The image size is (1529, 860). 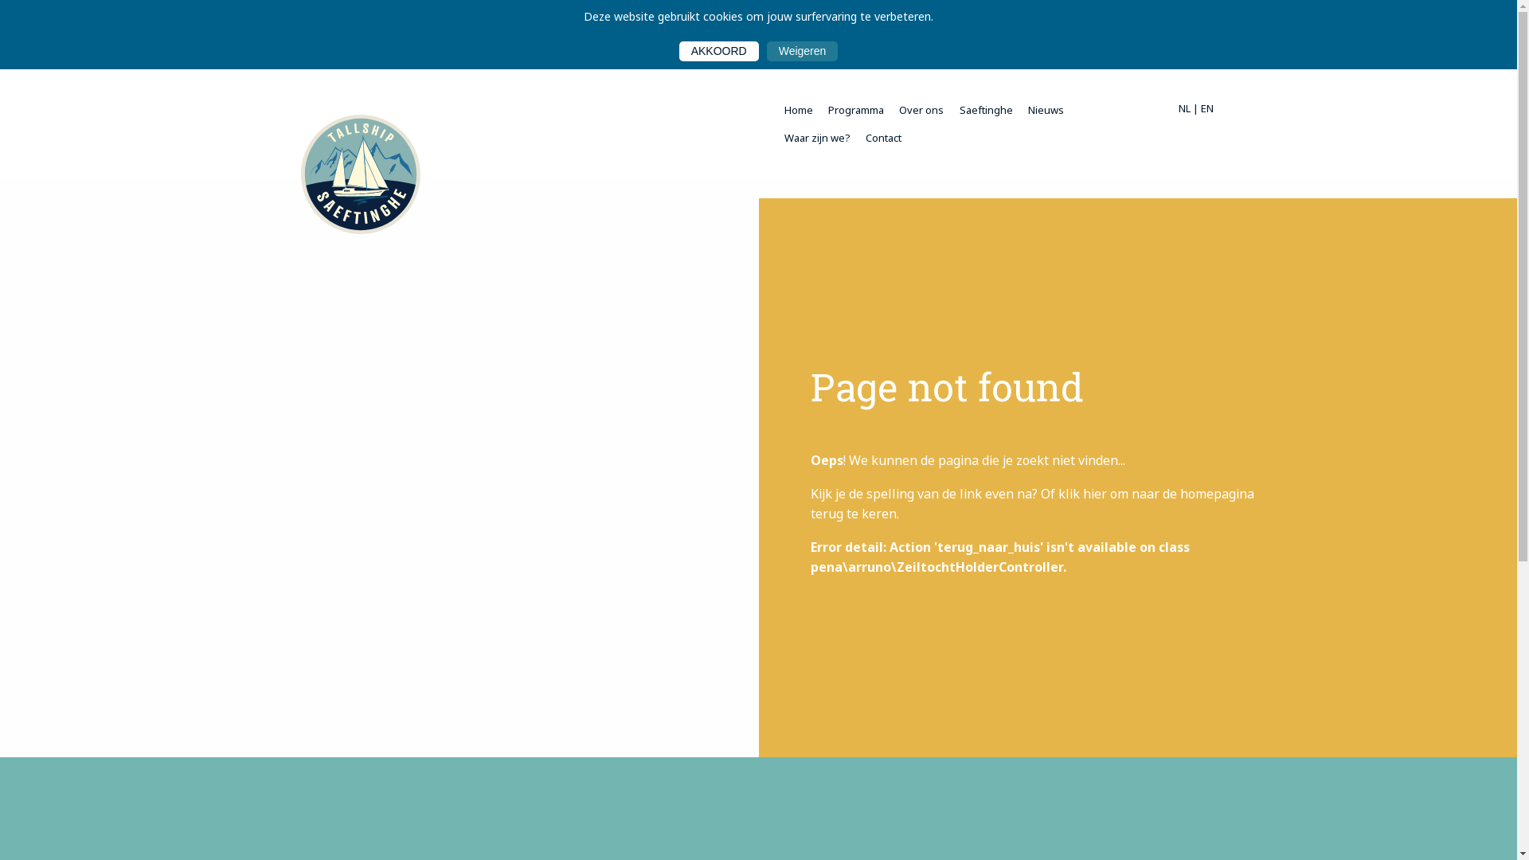 I want to click on Waar zijn we?, so click(x=817, y=138).